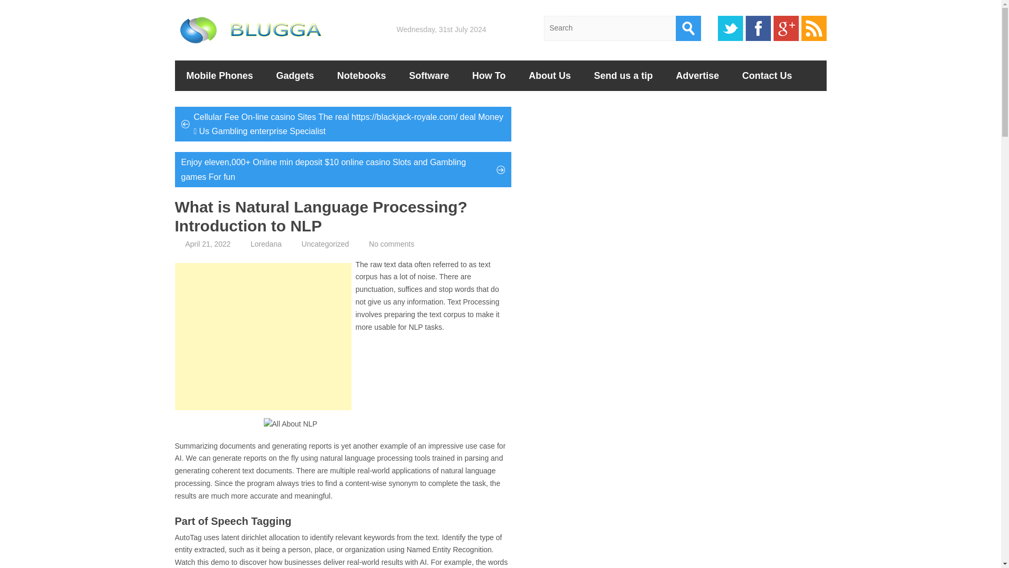 Image resolution: width=1009 pixels, height=568 pixels. What do you see at coordinates (697, 75) in the screenshot?
I see `Advertise` at bounding box center [697, 75].